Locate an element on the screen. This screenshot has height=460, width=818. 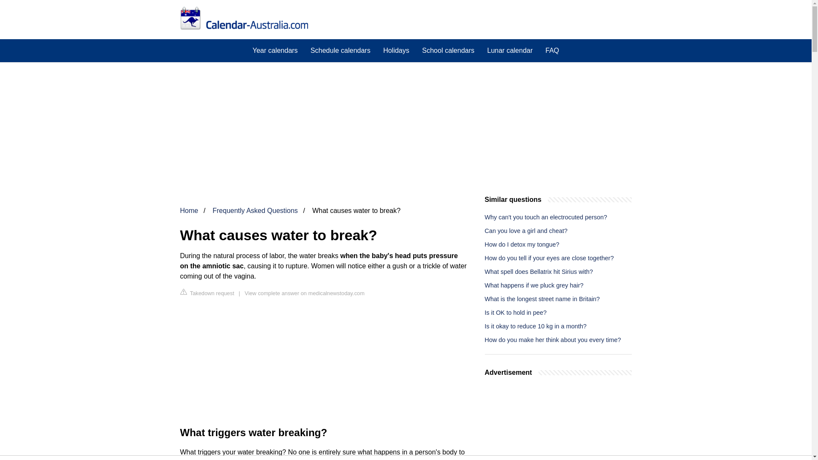
FAQ is located at coordinates (552, 50).